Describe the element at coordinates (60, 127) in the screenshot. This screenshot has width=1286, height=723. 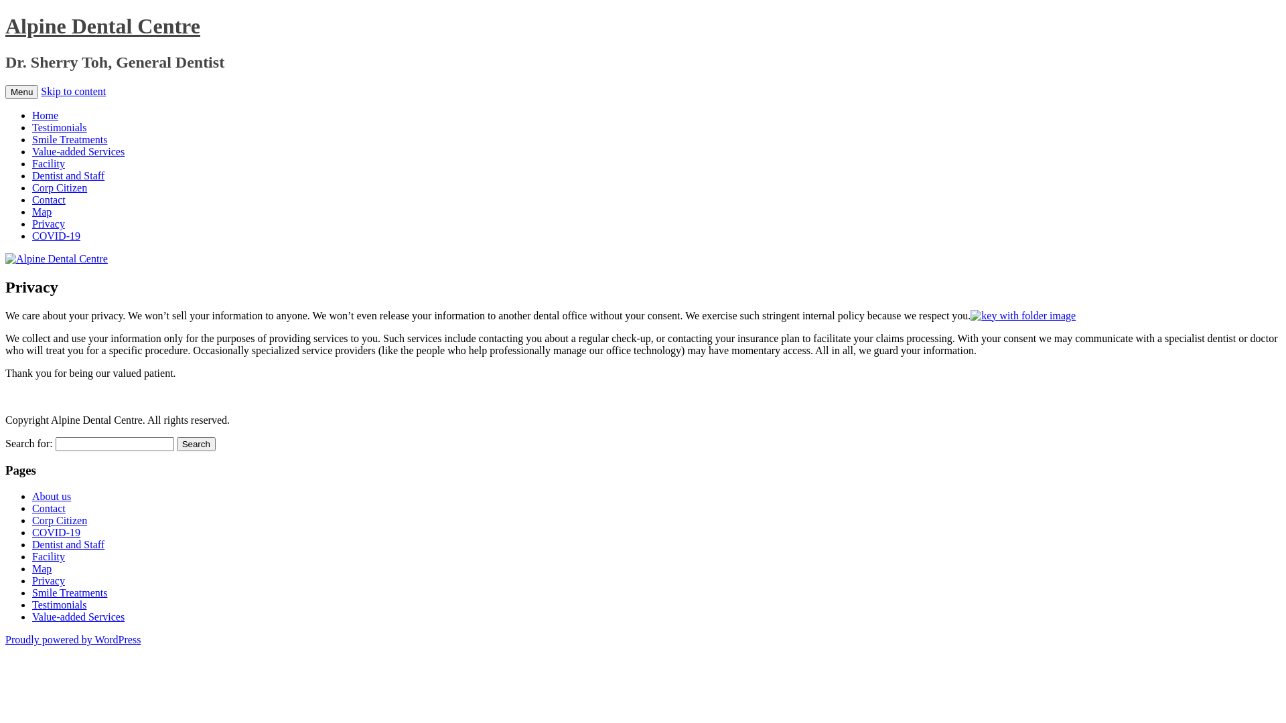
I see `Testimonials` at that location.